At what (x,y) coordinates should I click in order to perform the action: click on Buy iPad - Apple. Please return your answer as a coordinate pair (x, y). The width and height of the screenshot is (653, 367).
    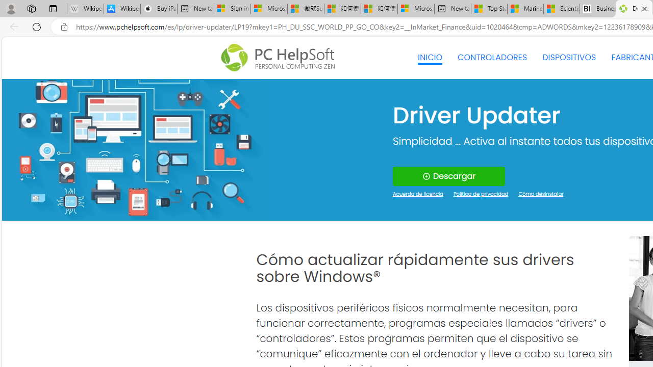
    Looking at the image, I should click on (159, 9).